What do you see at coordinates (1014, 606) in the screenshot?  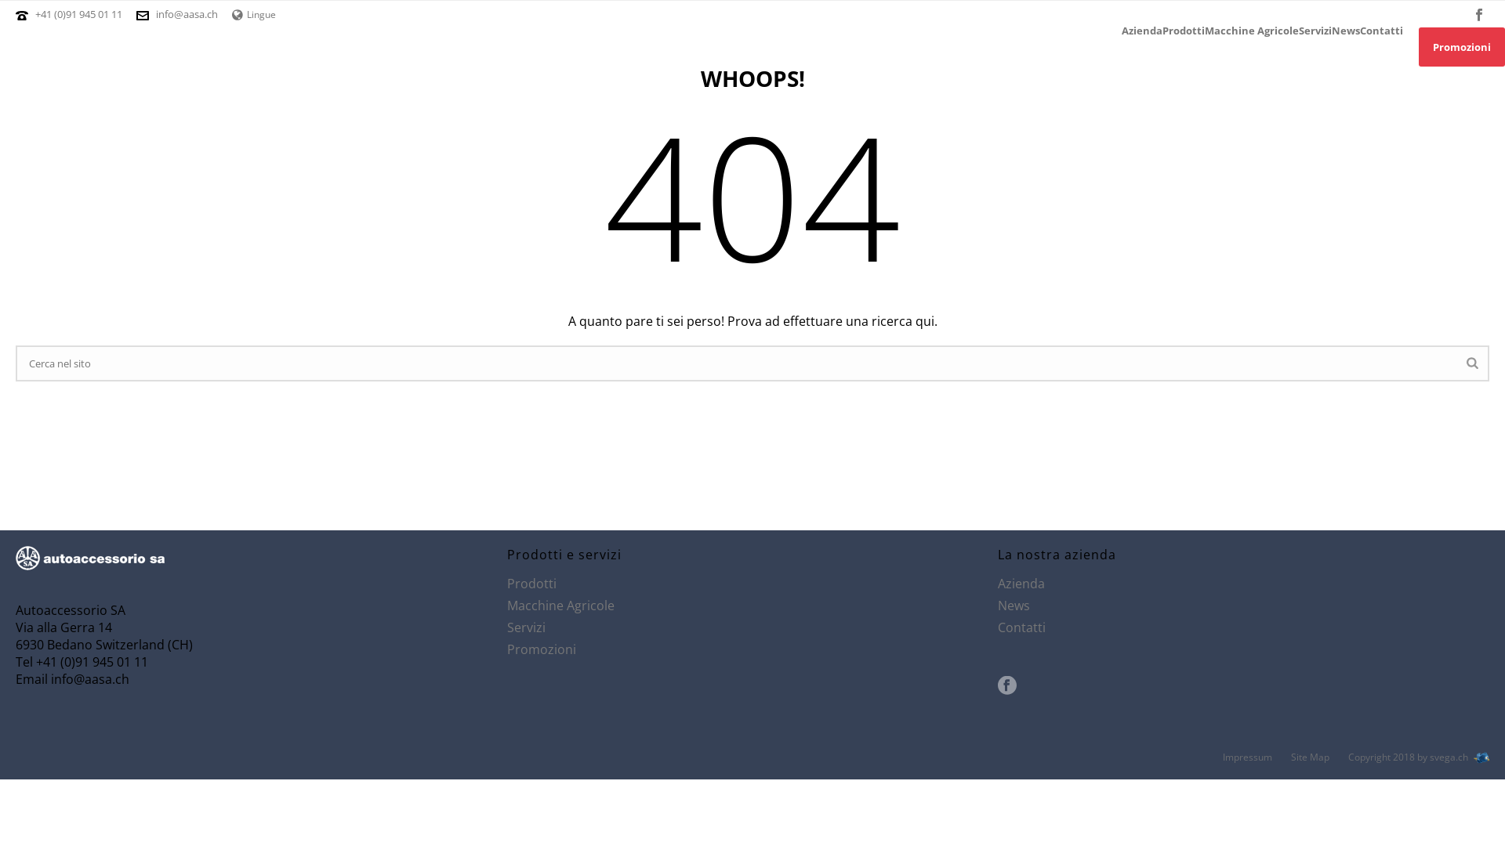 I see `News` at bounding box center [1014, 606].